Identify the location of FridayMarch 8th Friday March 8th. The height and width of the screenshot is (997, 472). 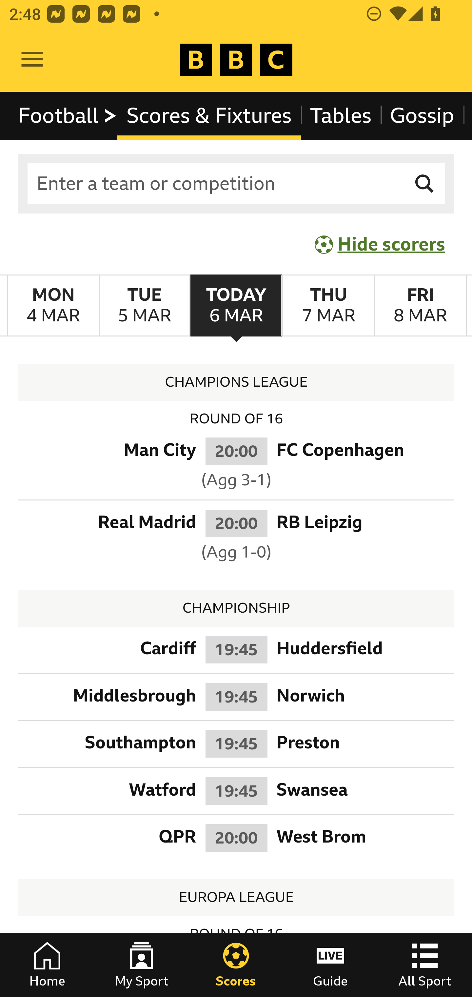
(420, 306).